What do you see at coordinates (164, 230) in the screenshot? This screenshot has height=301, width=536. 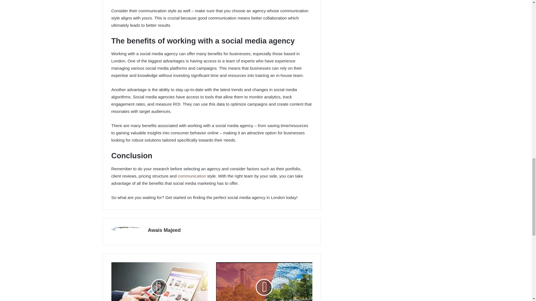 I see `Awais Majeed` at bounding box center [164, 230].